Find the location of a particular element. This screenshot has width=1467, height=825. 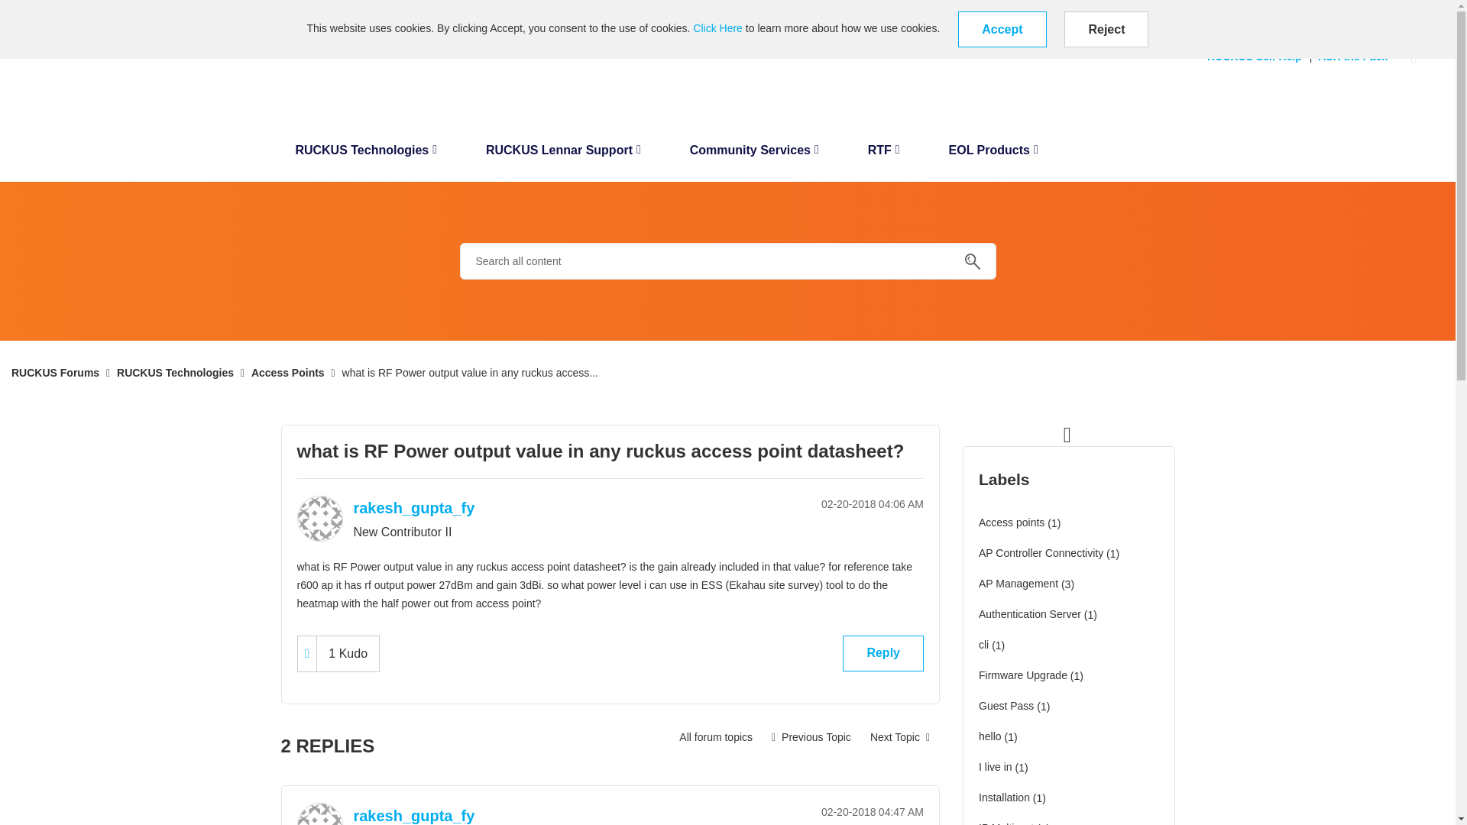

Can anyone point me to docs for configuring a T301e? is located at coordinates (900, 736).